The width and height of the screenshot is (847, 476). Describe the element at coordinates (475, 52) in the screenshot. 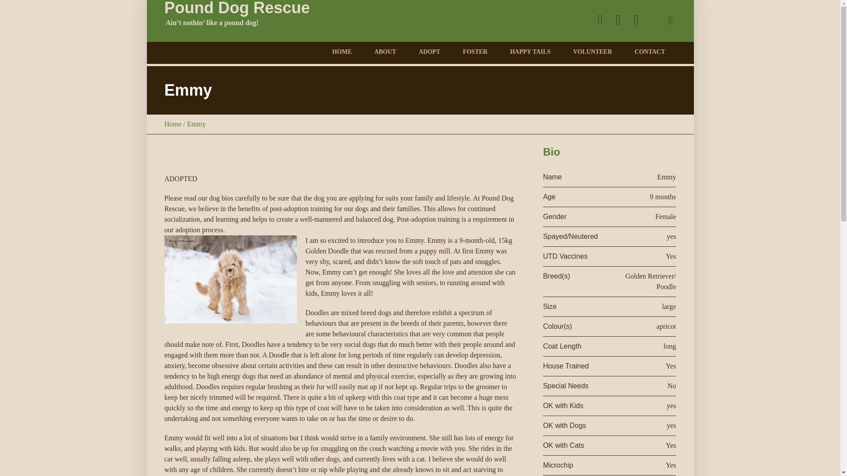

I see `FOSTER` at that location.